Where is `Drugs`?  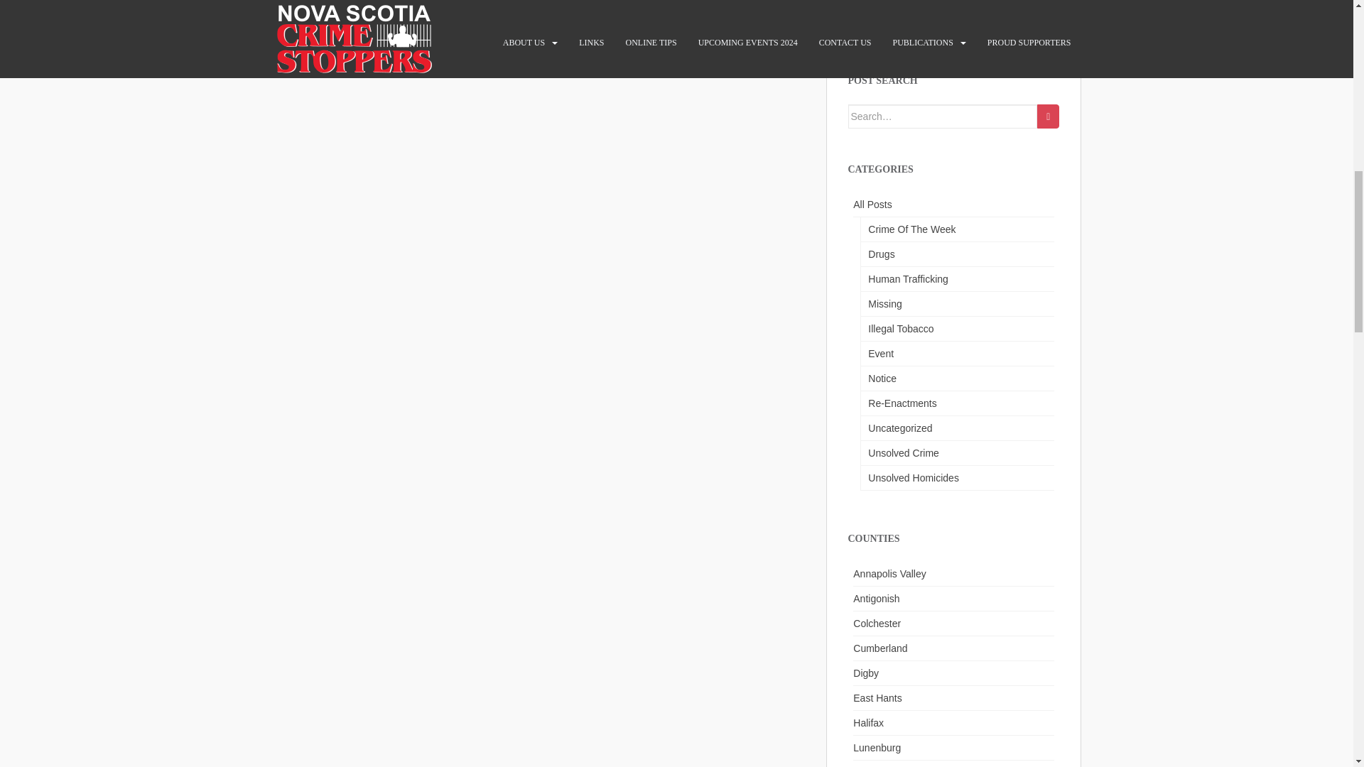 Drugs is located at coordinates (956, 254).